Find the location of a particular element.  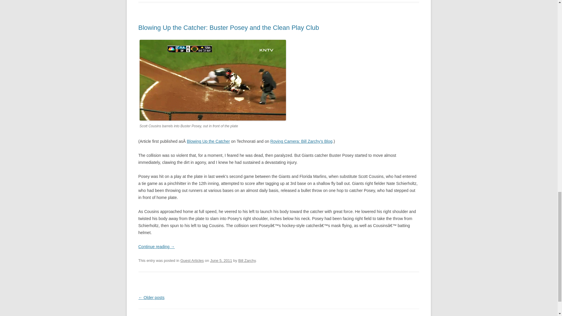

6:46 pm is located at coordinates (221, 260).